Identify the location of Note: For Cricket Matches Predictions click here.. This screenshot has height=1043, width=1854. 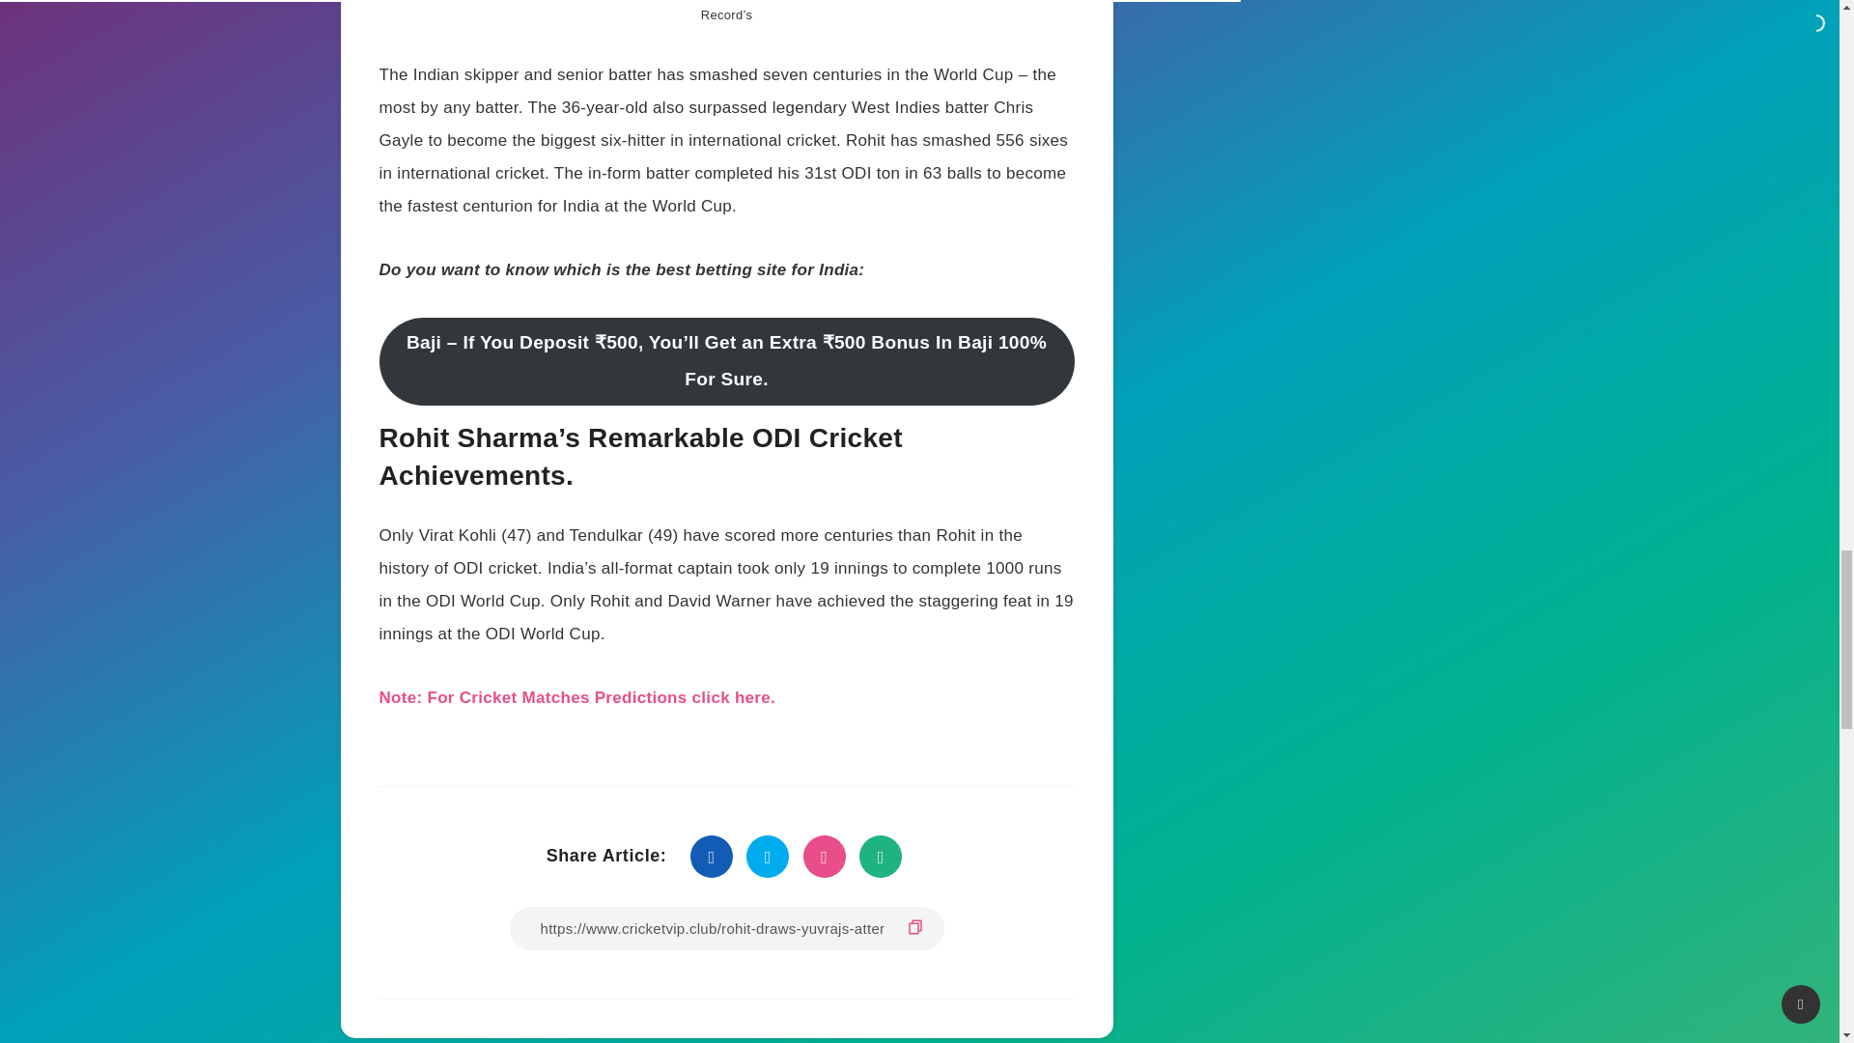
(576, 697).